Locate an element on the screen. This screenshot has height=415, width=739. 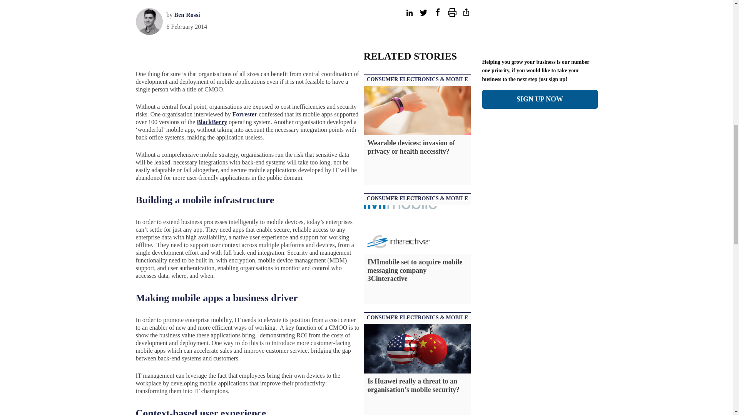
Print this article is located at coordinates (452, 12).